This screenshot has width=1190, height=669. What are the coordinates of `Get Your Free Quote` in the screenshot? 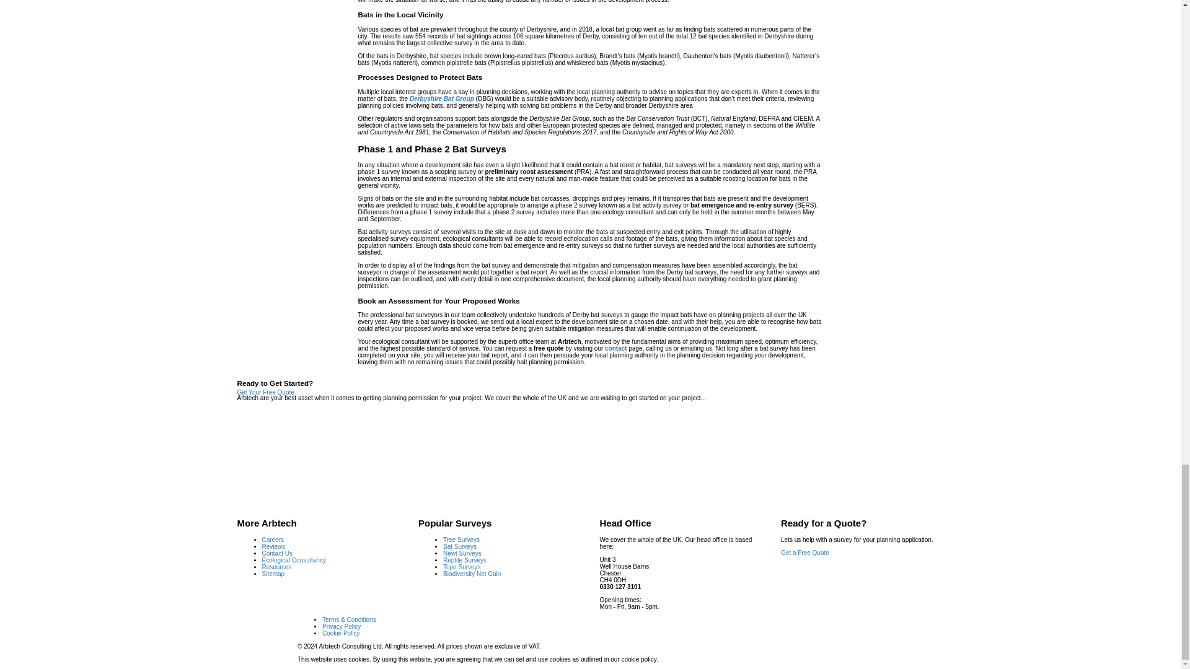 It's located at (265, 392).